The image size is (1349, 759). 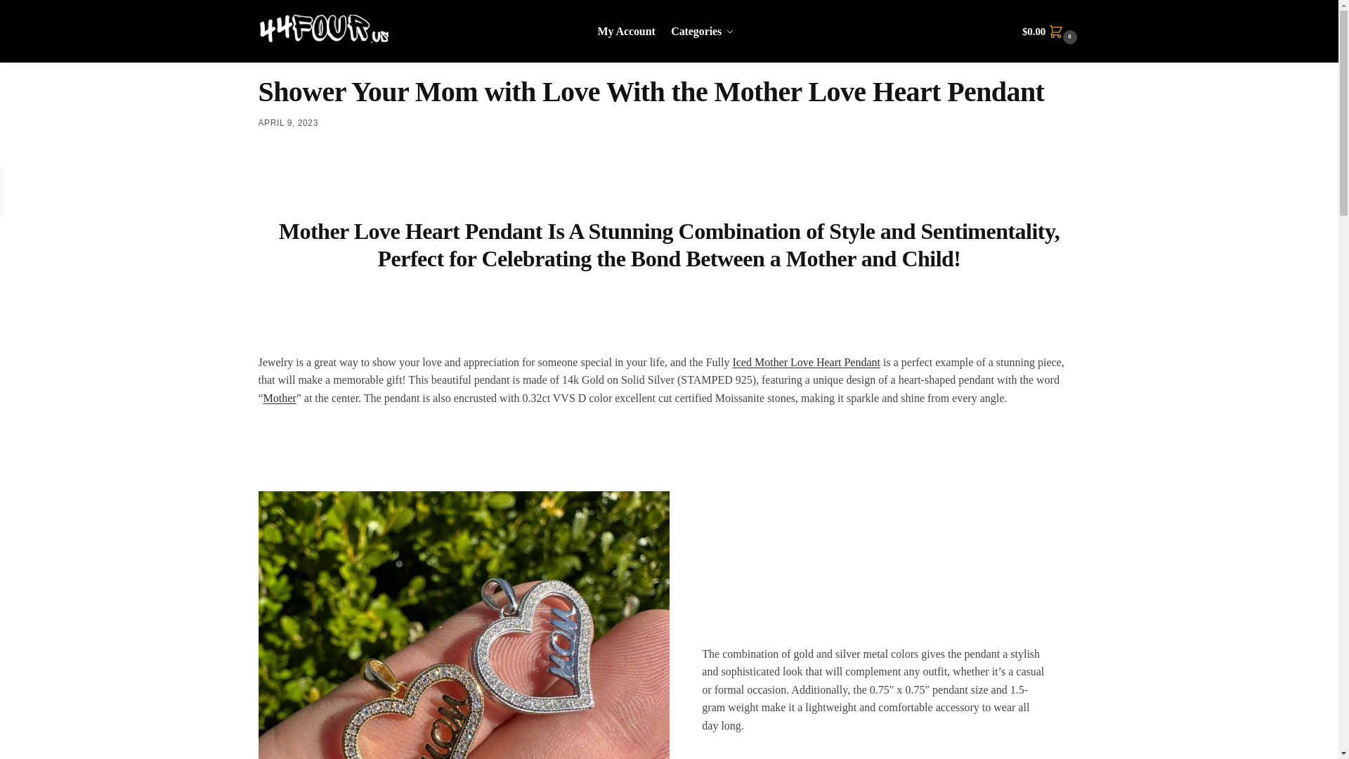 I want to click on Iced Mother Love Heart Pendant, so click(x=807, y=361).